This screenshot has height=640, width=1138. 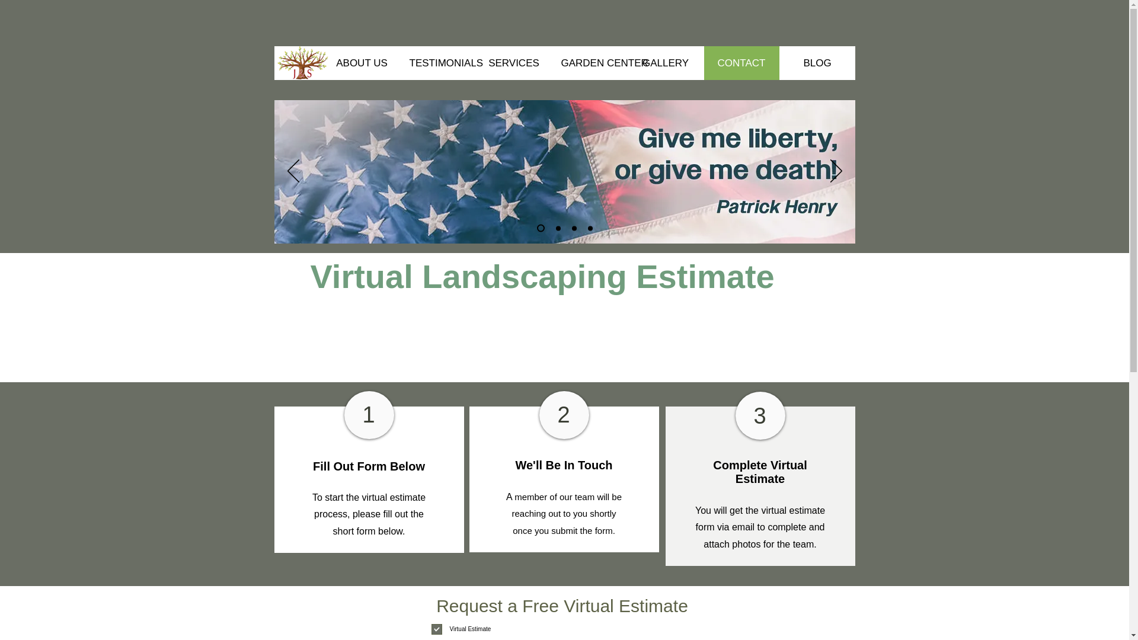 What do you see at coordinates (513, 63) in the screenshot?
I see `SERVICES` at bounding box center [513, 63].